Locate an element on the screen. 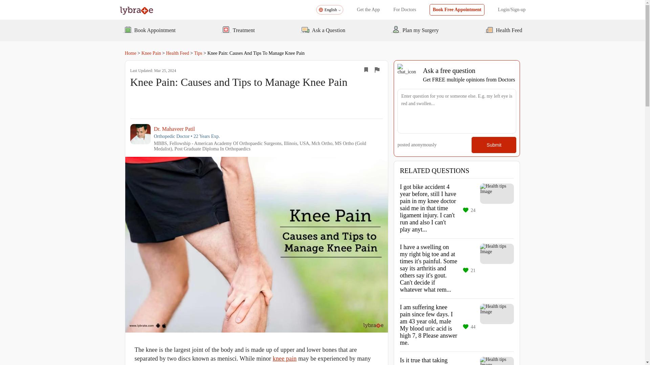 The width and height of the screenshot is (650, 365). Knee Pain is located at coordinates (151, 53).